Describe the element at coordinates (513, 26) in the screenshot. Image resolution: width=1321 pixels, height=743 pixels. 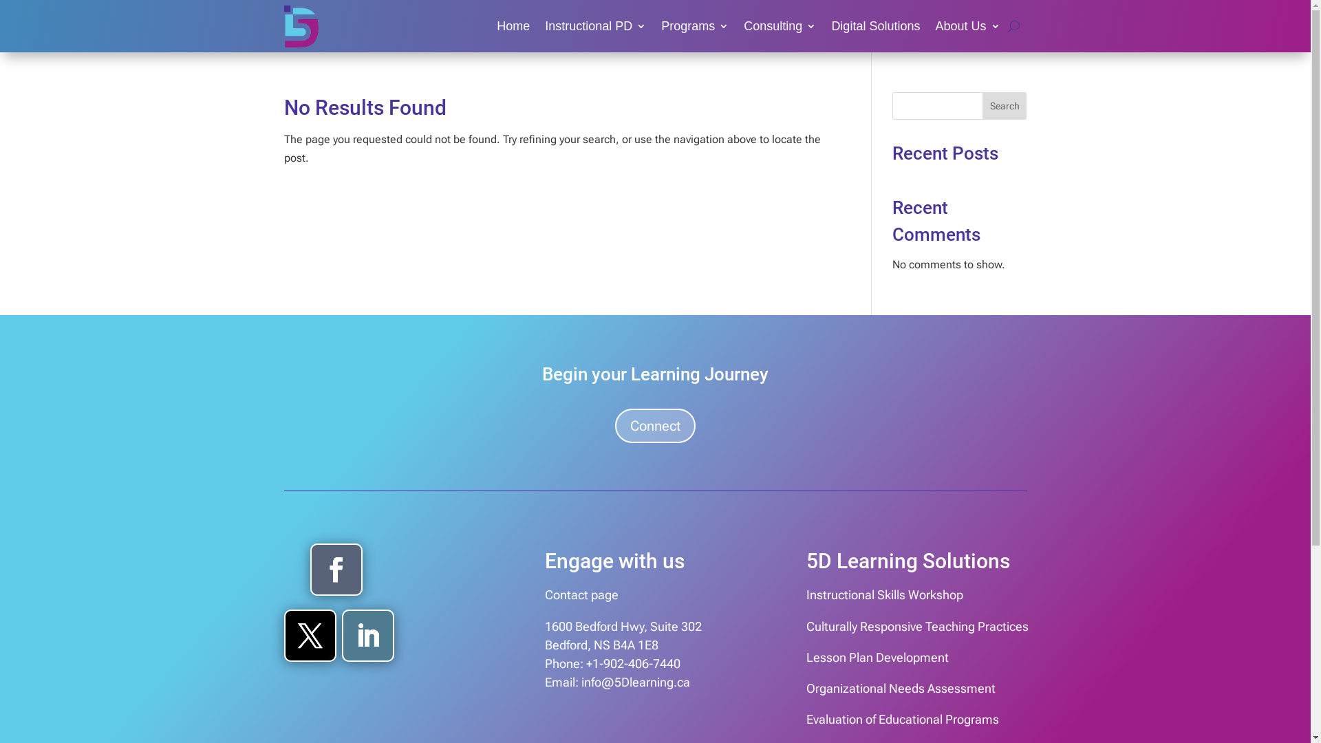
I see `Home` at that location.